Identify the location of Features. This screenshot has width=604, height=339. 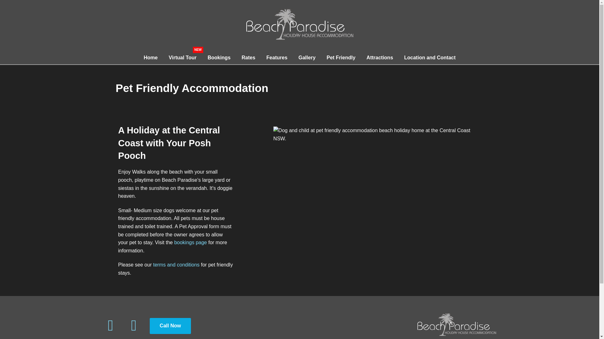
(277, 57).